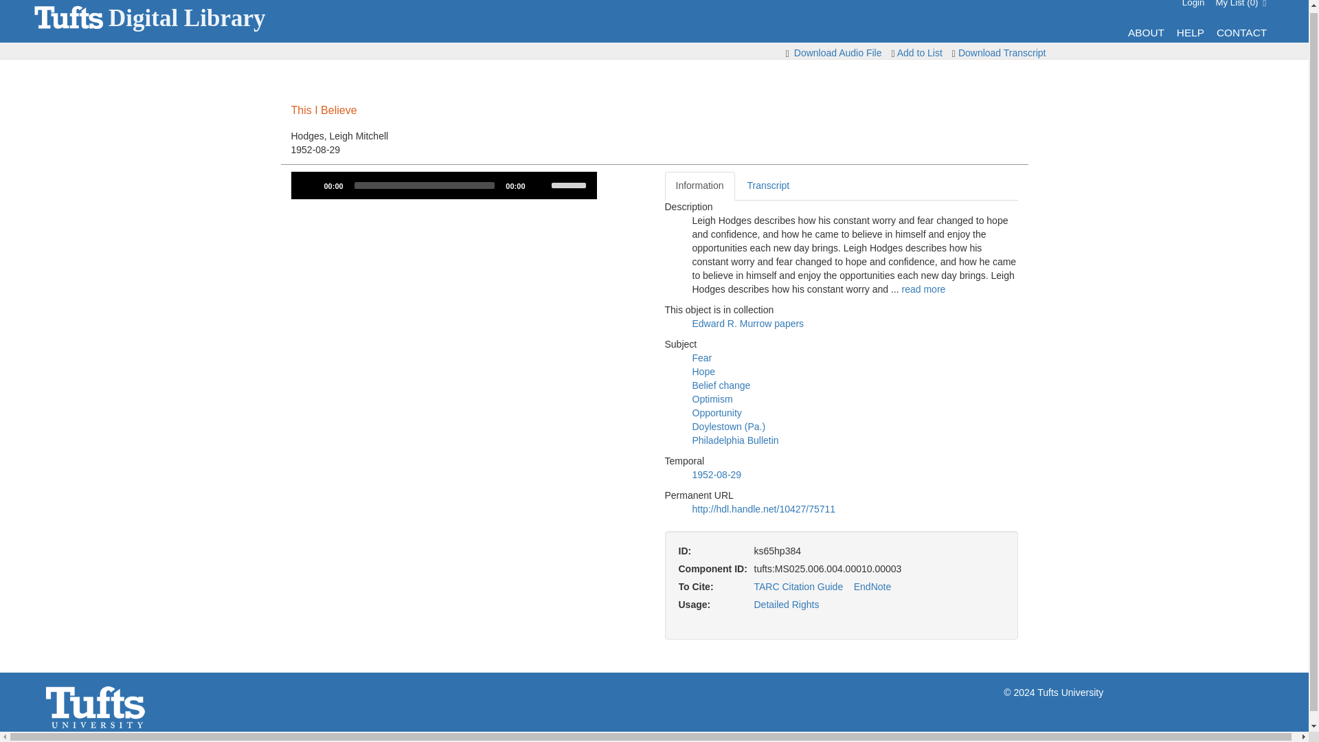  I want to click on HELP, so click(1190, 32).